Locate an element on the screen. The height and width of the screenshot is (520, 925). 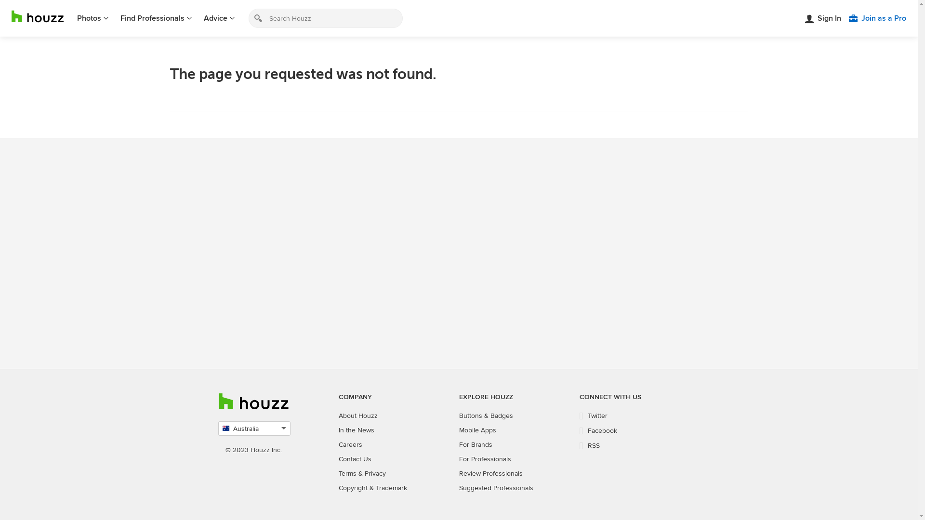
RSS is located at coordinates (590, 446).